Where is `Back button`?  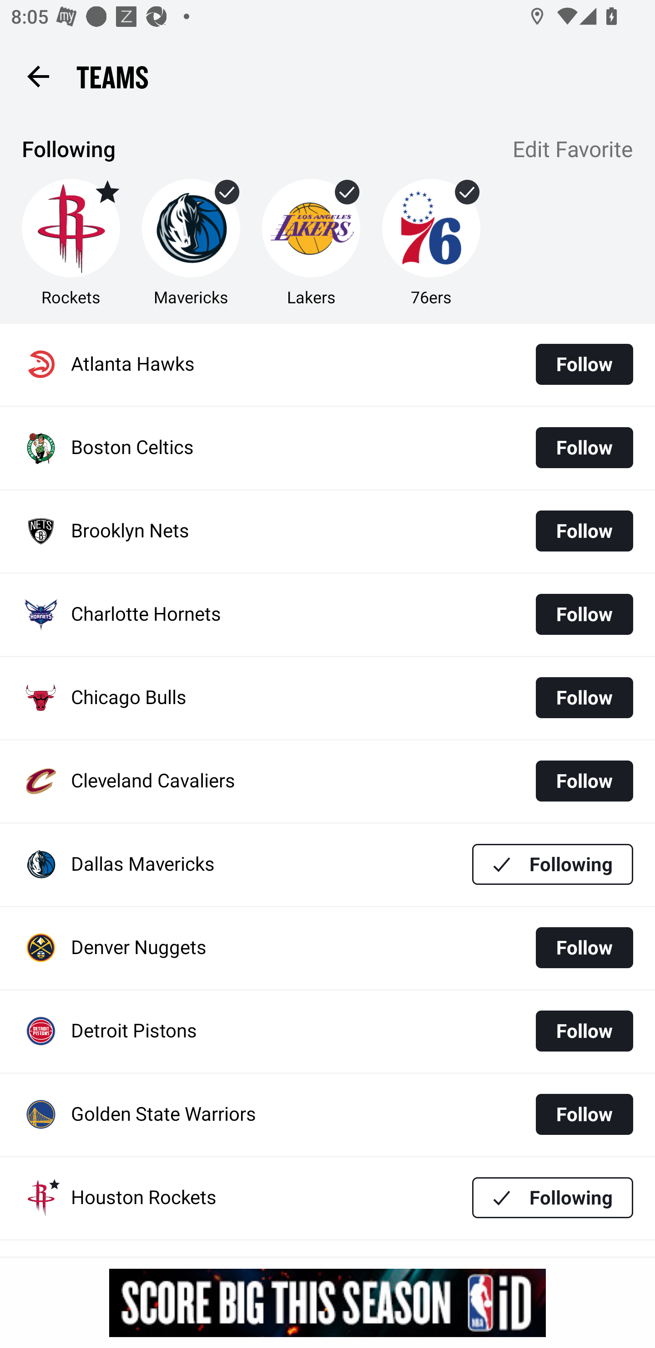 Back button is located at coordinates (38, 76).